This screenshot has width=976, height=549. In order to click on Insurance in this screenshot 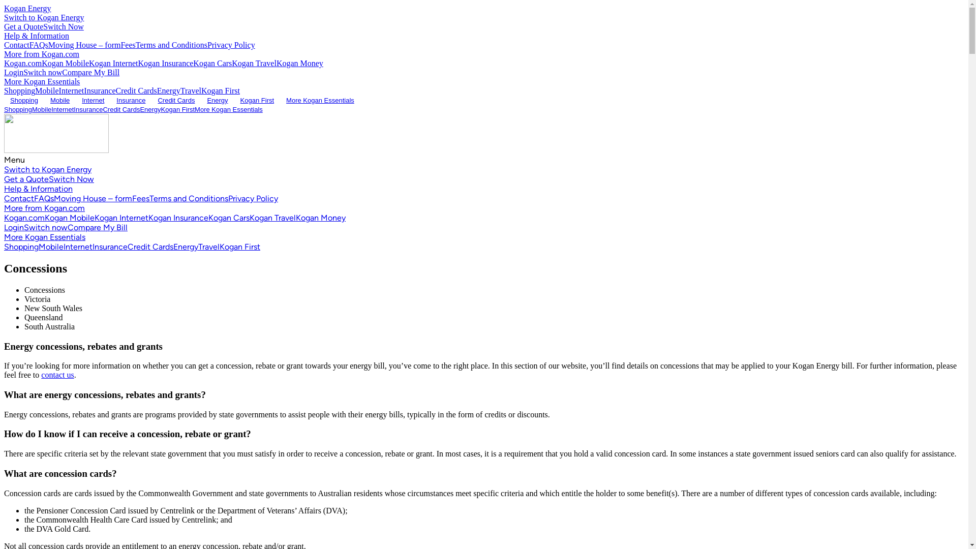, I will do `click(110, 247)`.